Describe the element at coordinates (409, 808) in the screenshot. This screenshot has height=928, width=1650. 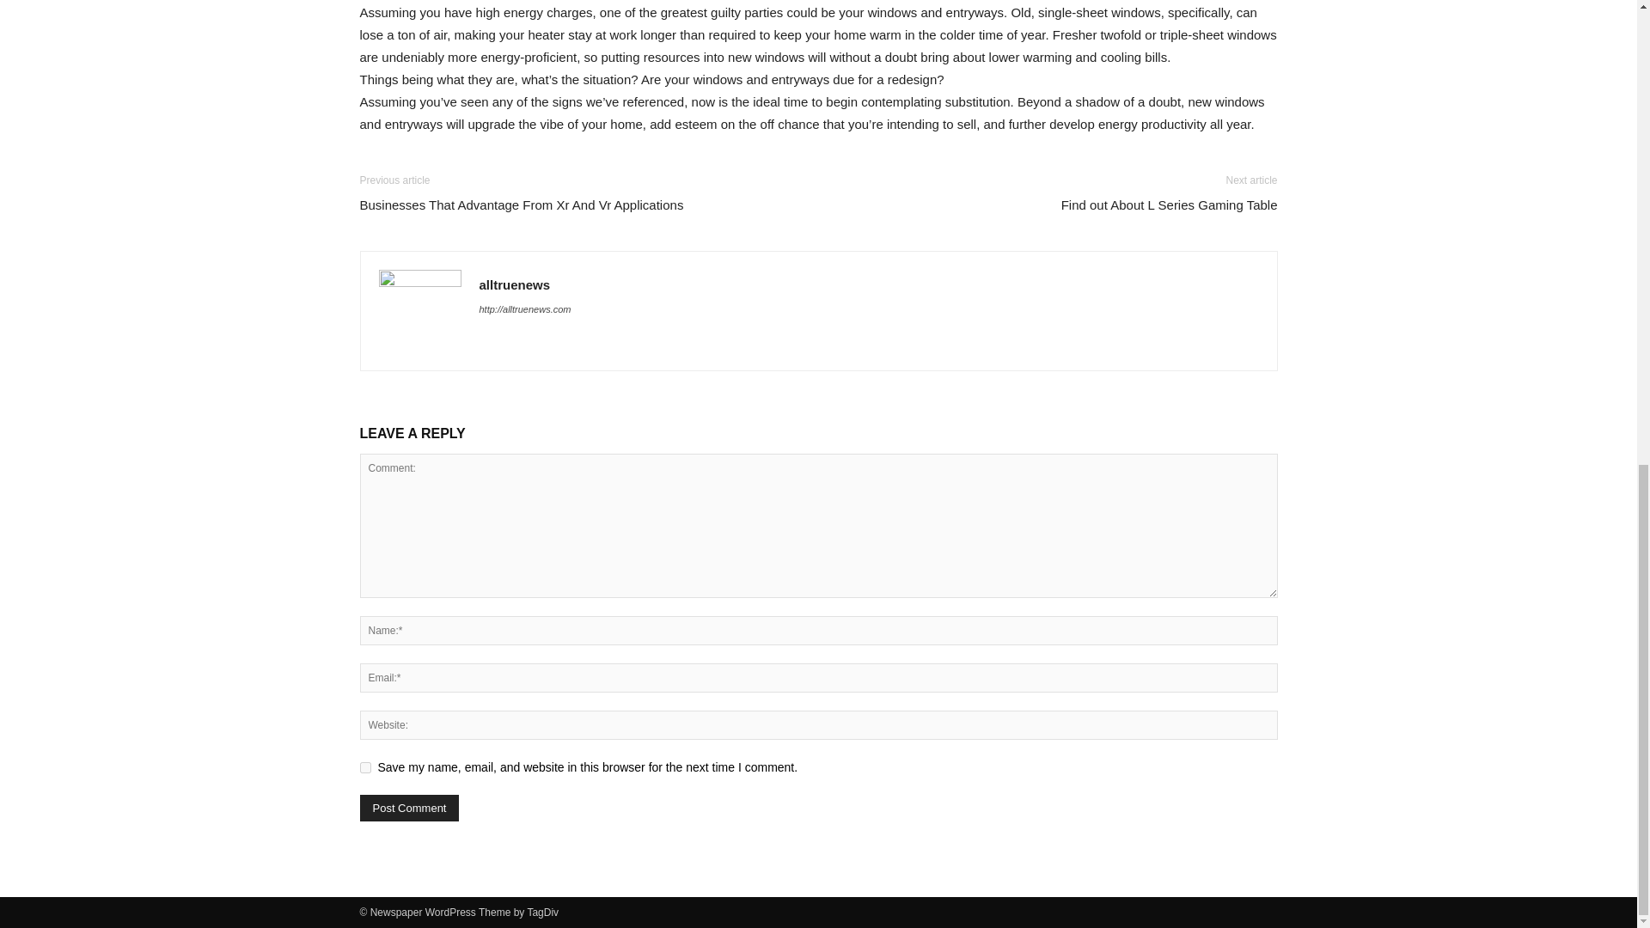
I see `Post Comment` at that location.